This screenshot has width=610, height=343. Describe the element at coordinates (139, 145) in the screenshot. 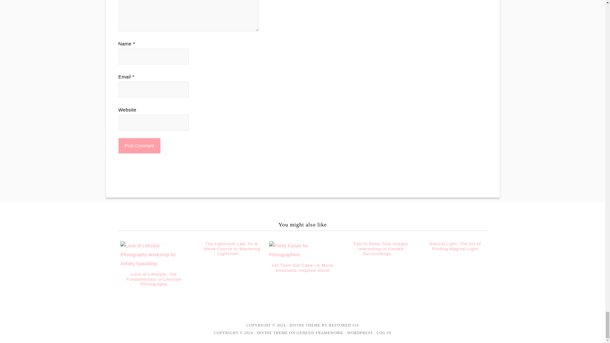

I see `Post Comment` at that location.